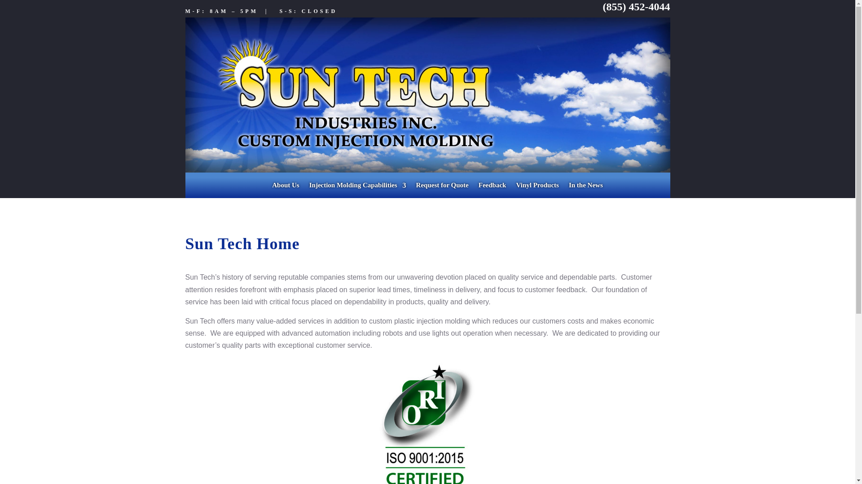 Image resolution: width=862 pixels, height=484 pixels. I want to click on Feedback, so click(492, 187).